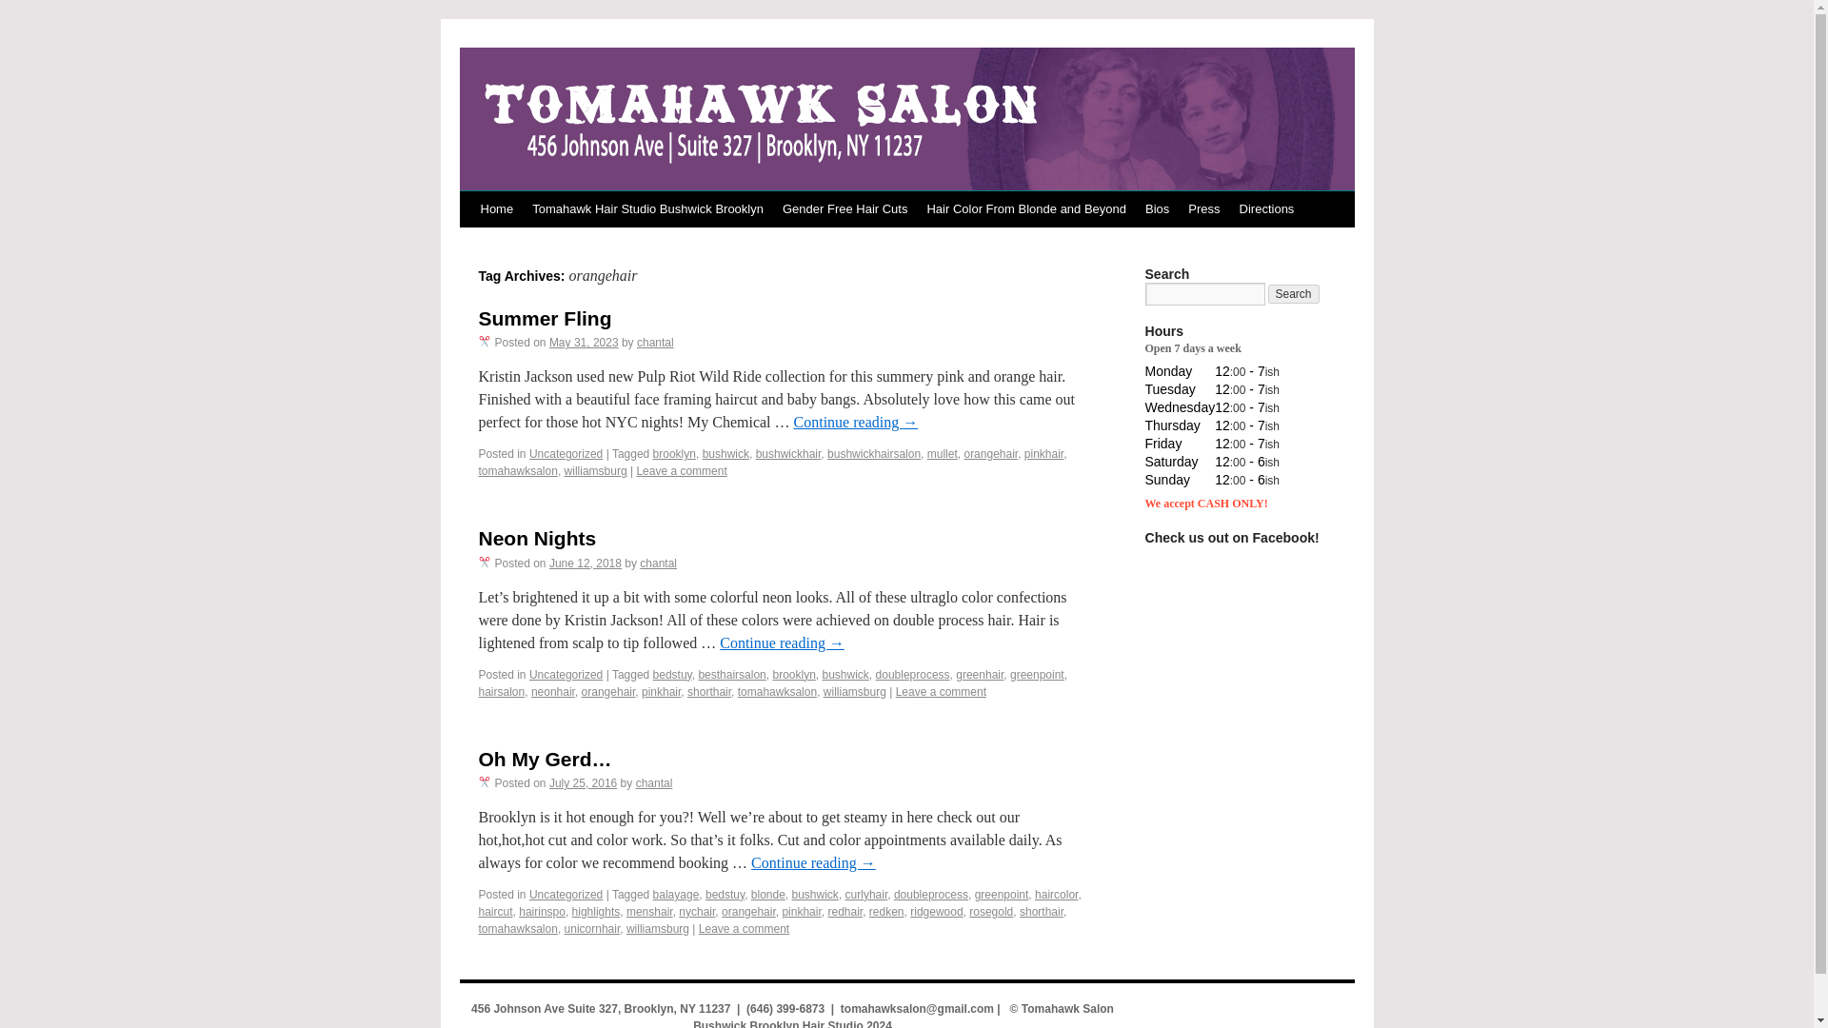 This screenshot has height=1028, width=1828. What do you see at coordinates (566, 675) in the screenshot?
I see `Uncategorized` at bounding box center [566, 675].